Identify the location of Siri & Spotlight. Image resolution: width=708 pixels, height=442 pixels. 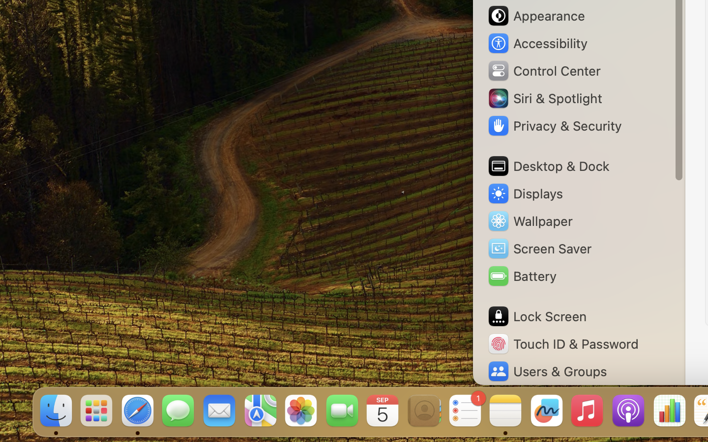
(544, 98).